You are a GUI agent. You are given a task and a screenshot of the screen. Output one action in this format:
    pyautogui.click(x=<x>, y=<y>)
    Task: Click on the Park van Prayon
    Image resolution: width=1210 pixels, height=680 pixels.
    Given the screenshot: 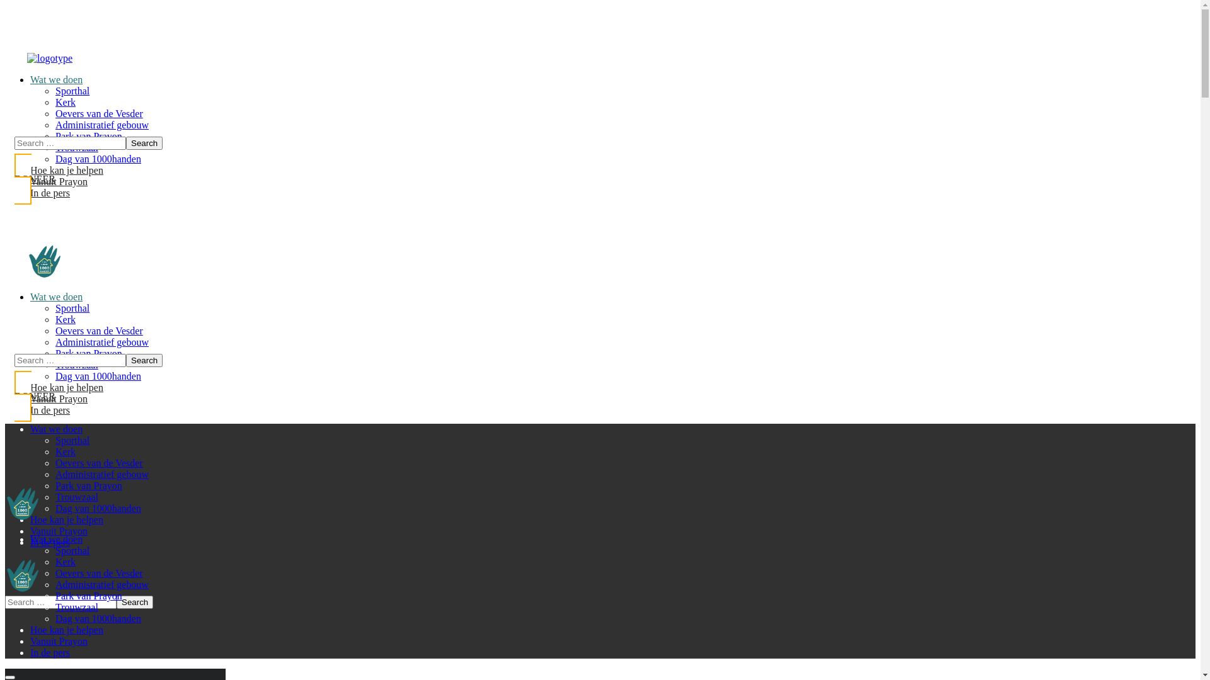 What is the action you would take?
    pyautogui.click(x=89, y=136)
    